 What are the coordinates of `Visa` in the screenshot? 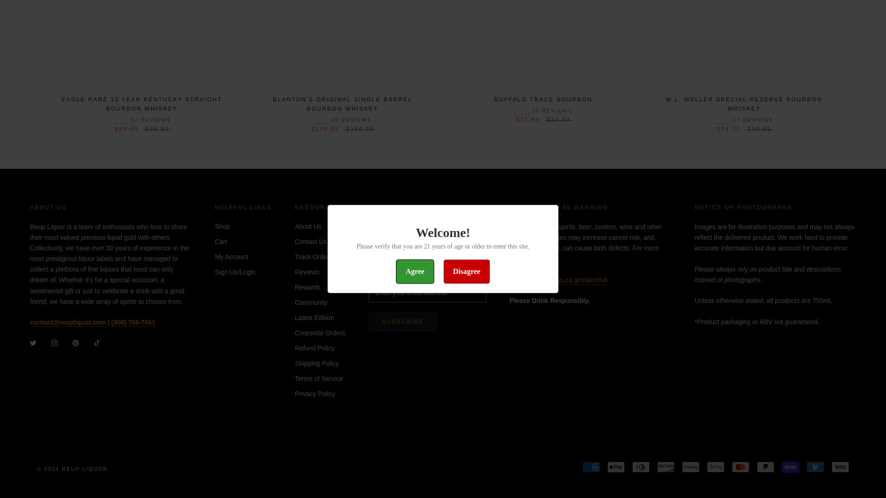 It's located at (840, 467).